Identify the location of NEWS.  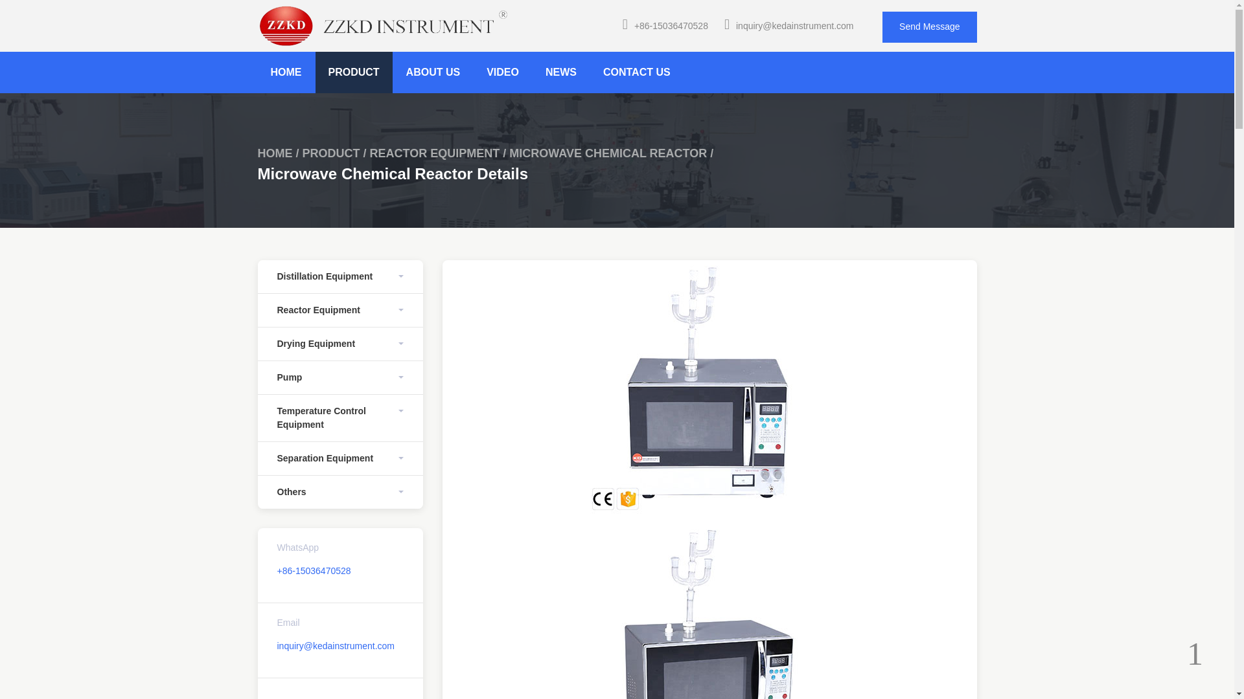
(561, 72).